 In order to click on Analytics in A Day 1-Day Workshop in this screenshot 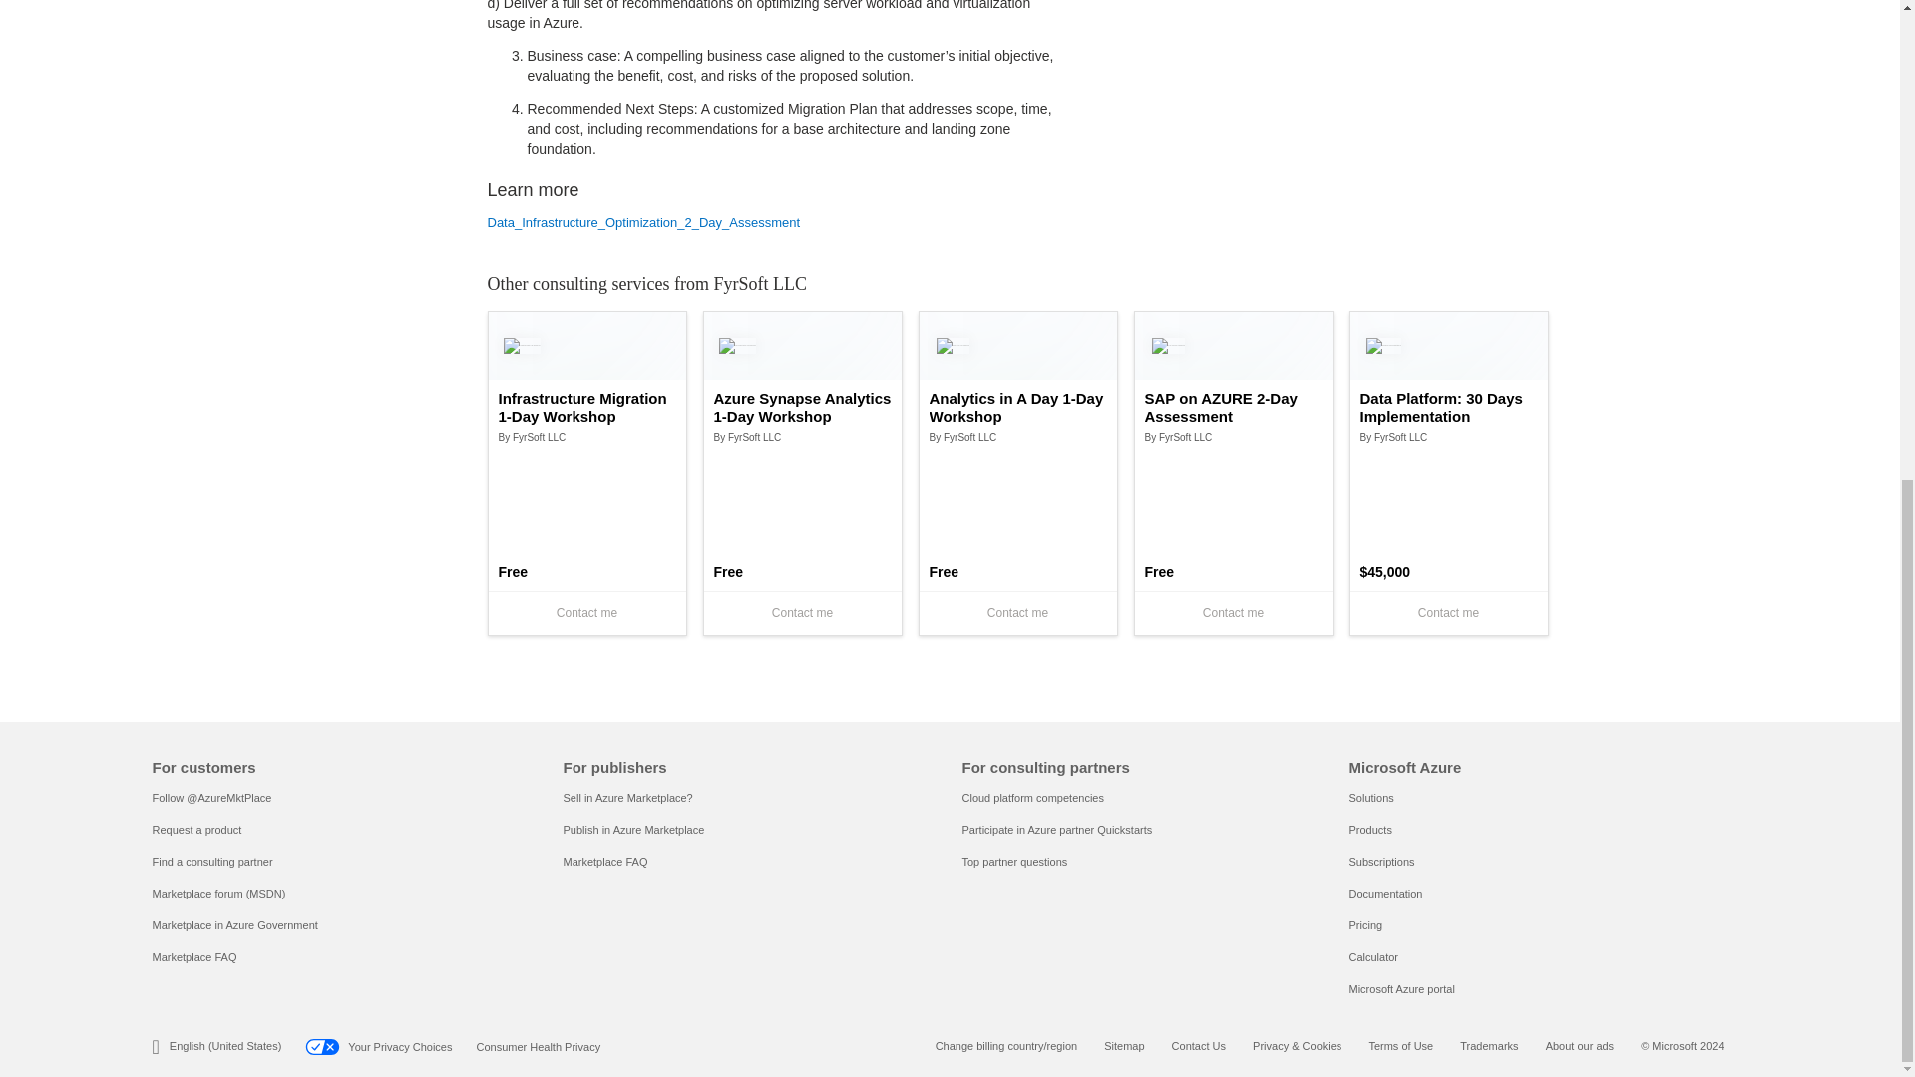, I will do `click(1017, 407)`.